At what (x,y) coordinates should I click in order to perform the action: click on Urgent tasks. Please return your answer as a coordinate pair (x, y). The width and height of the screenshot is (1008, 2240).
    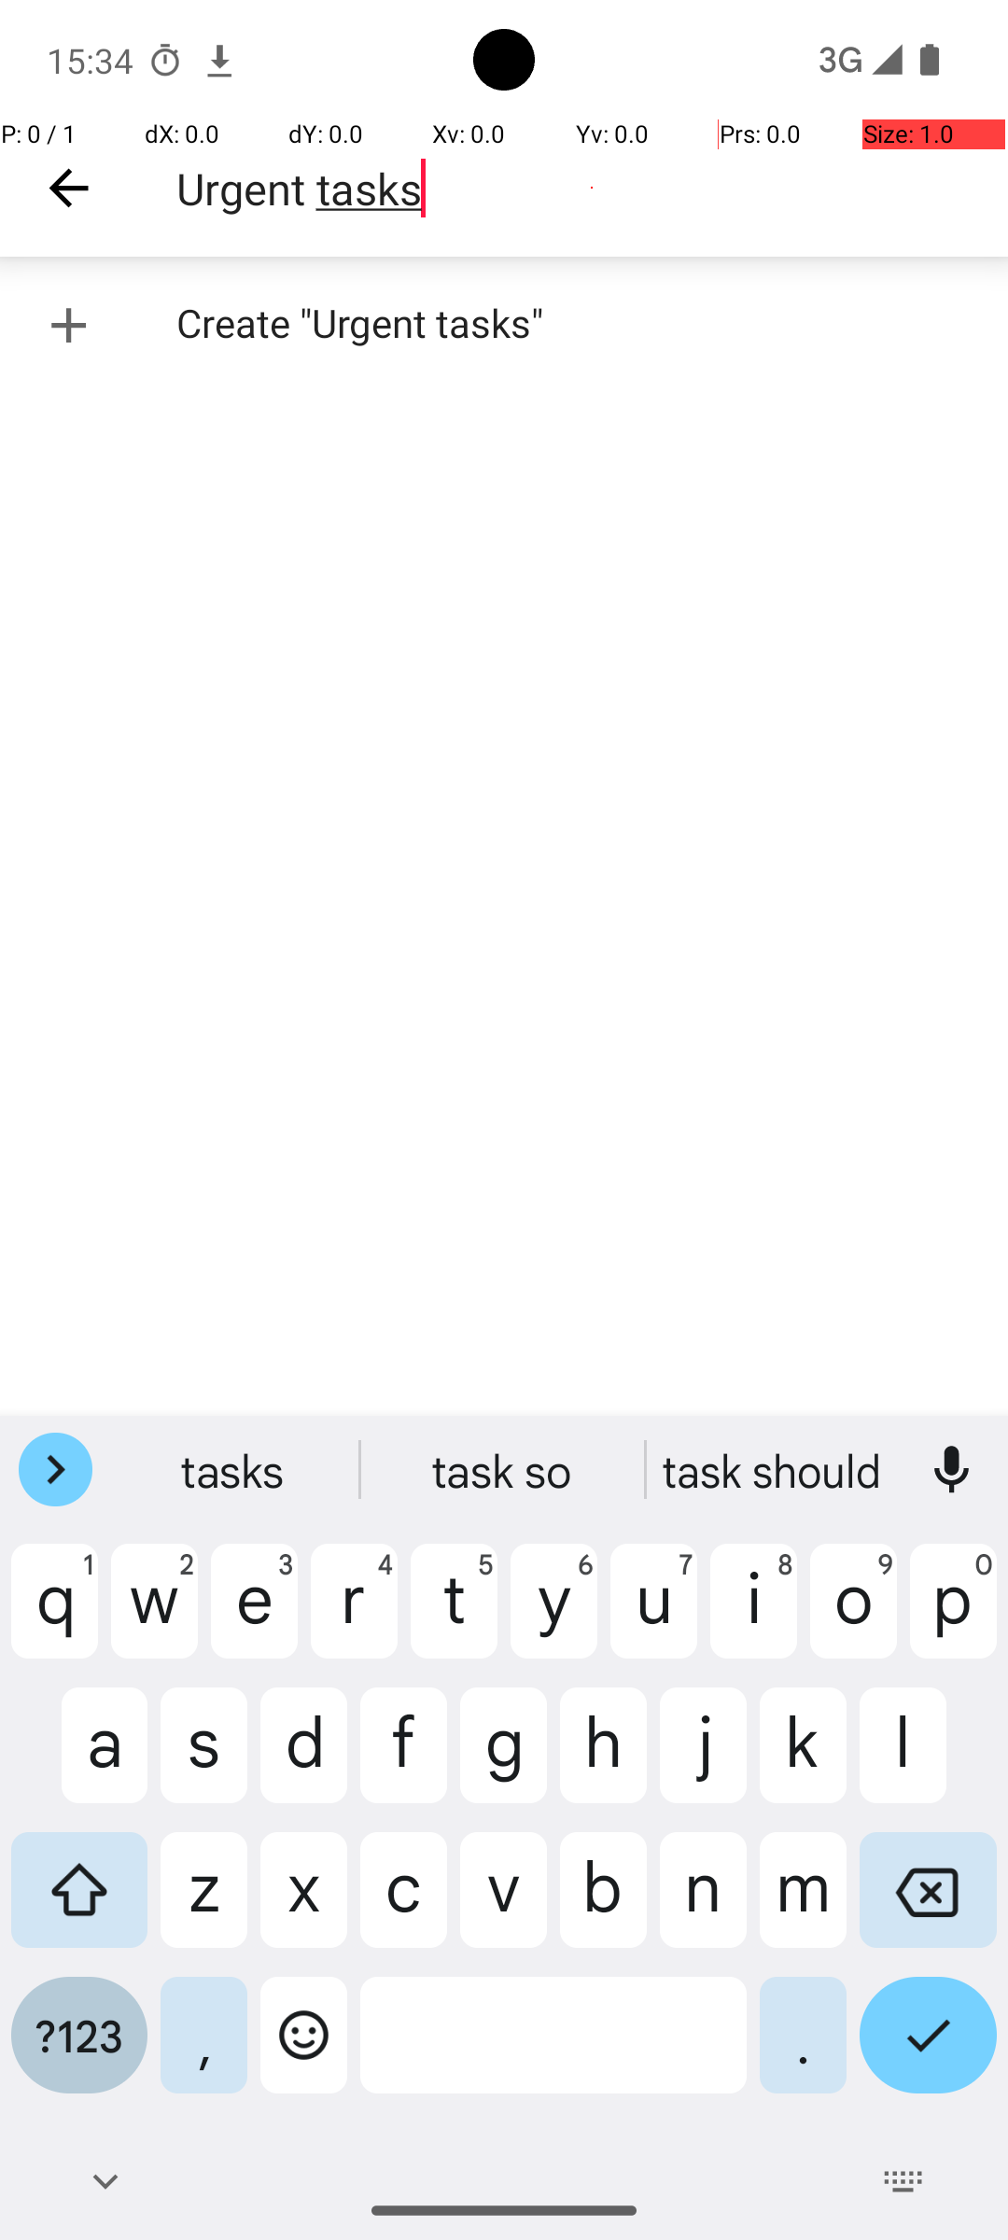
    Looking at the image, I should click on (592, 189).